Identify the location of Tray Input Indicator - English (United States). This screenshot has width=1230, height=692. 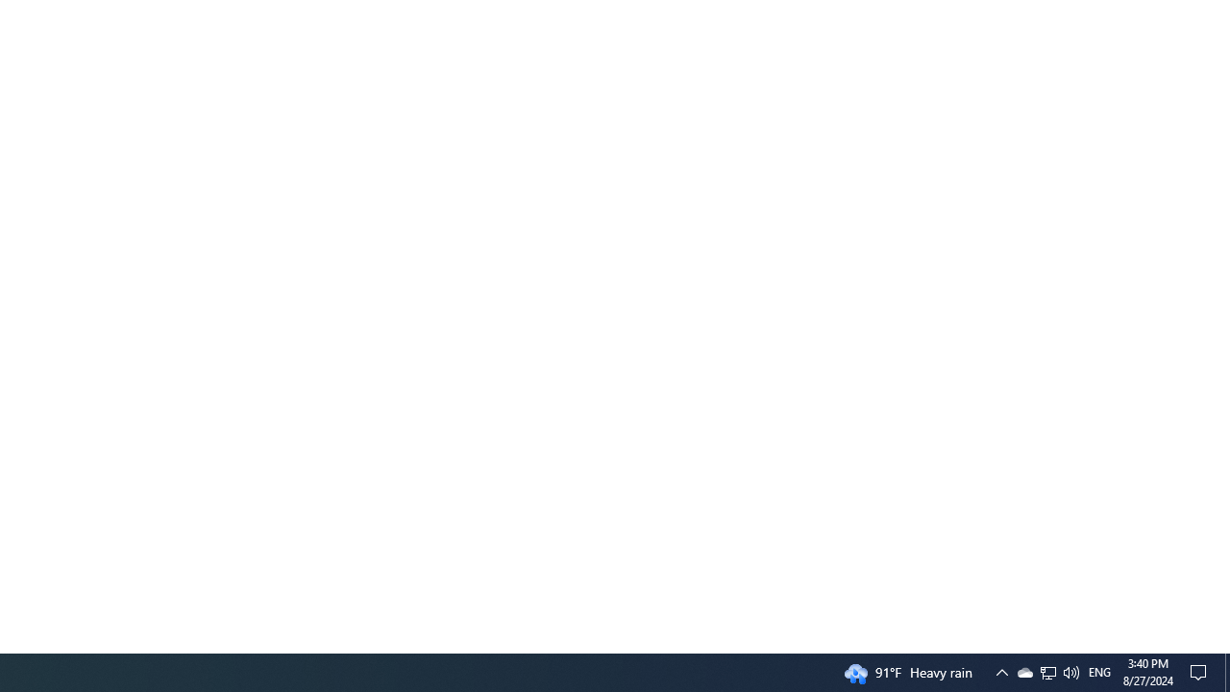
(1001, 673).